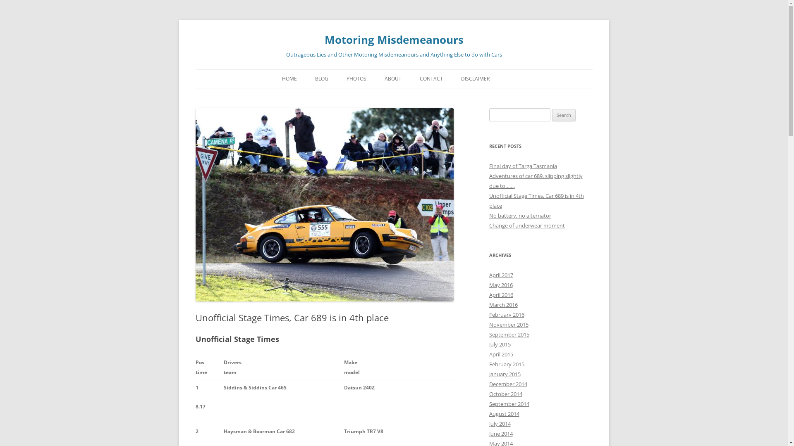  I want to click on ABOUT, so click(393, 79).